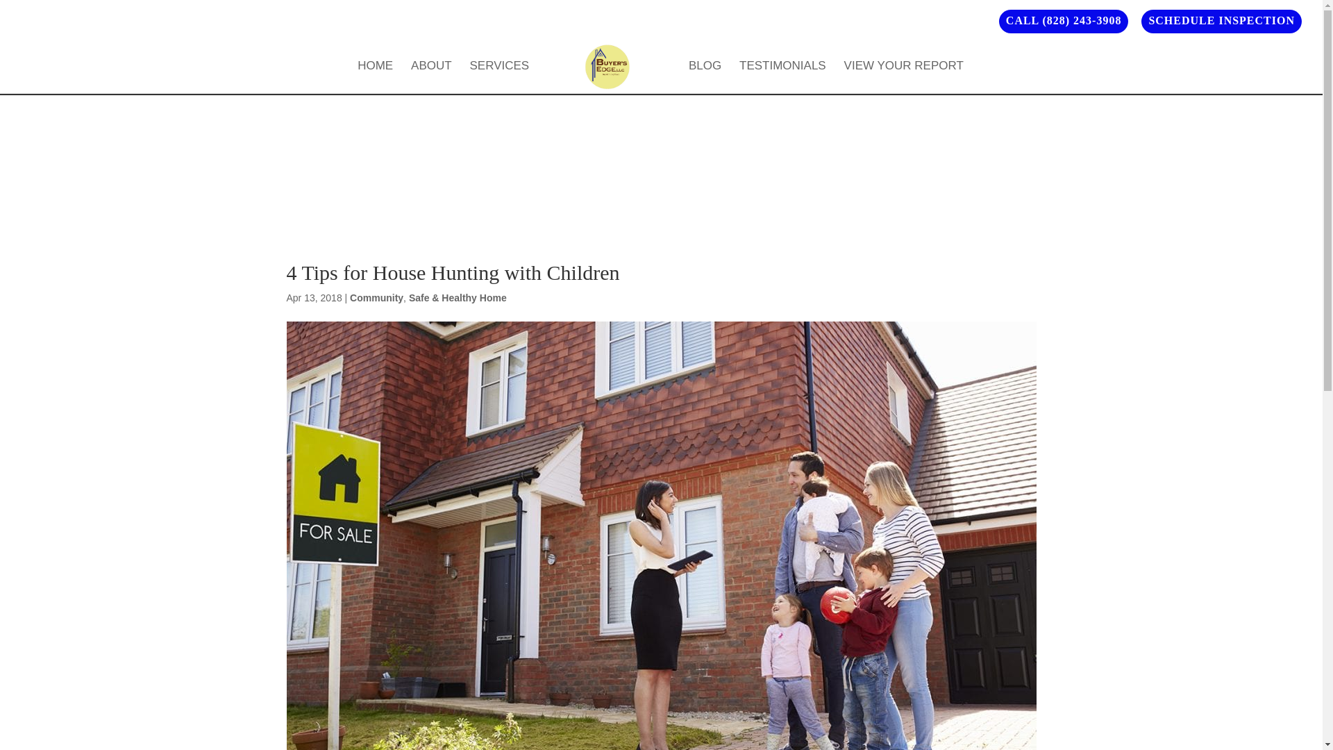 The height and width of the screenshot is (750, 1333). Describe the element at coordinates (375, 77) in the screenshot. I see `HOME` at that location.